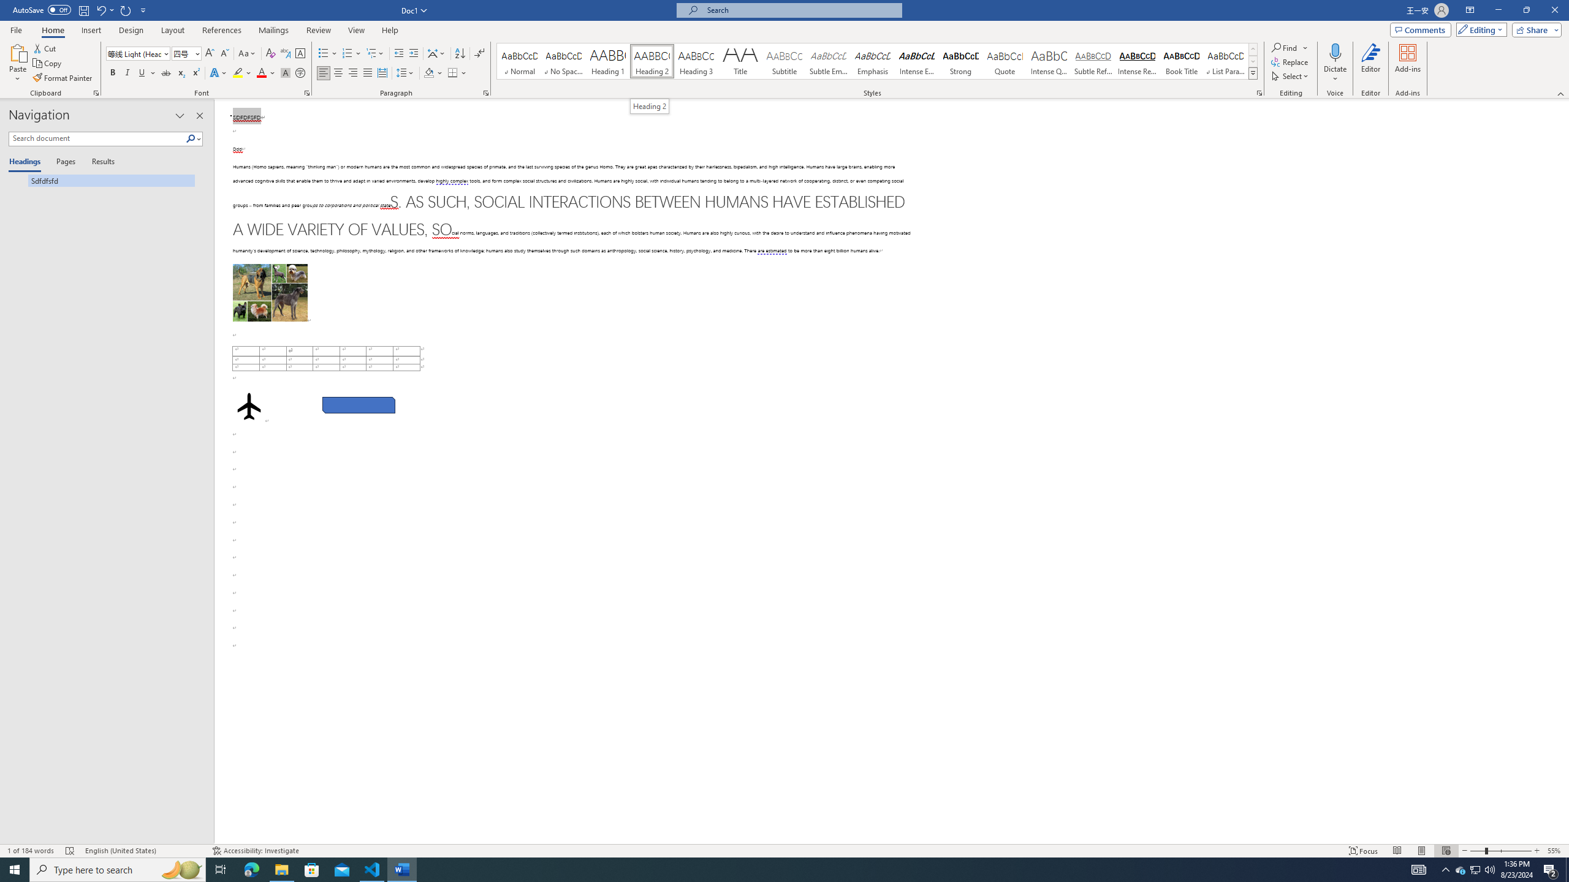 This screenshot has width=1569, height=882. Describe the element at coordinates (400, 54) in the screenshot. I see `Decrease Indent` at that location.